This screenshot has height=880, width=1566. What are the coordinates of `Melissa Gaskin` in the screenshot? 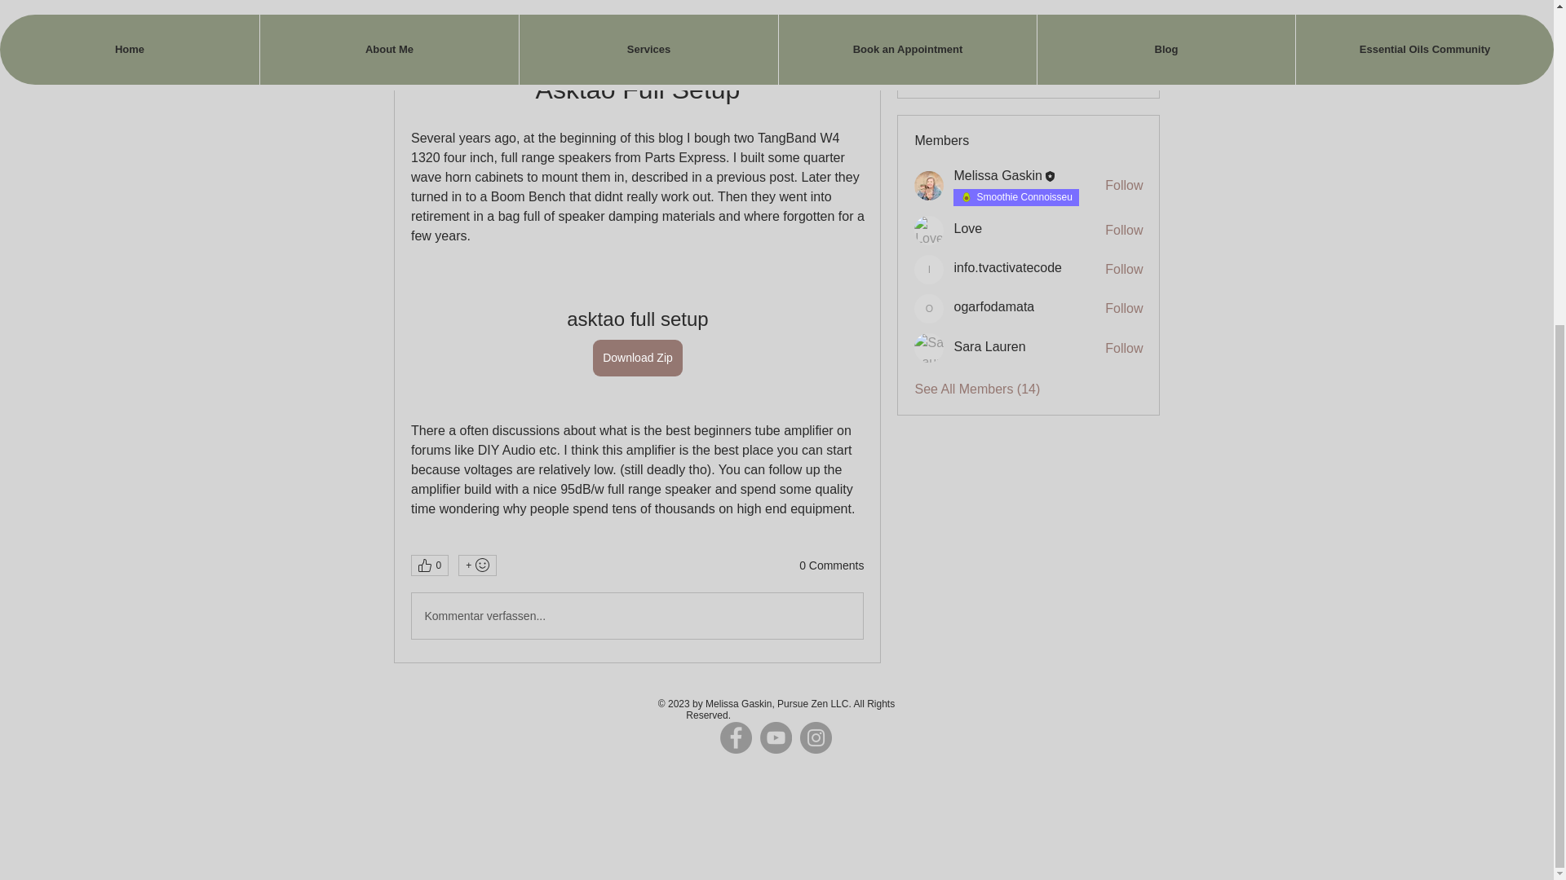 It's located at (997, 175).